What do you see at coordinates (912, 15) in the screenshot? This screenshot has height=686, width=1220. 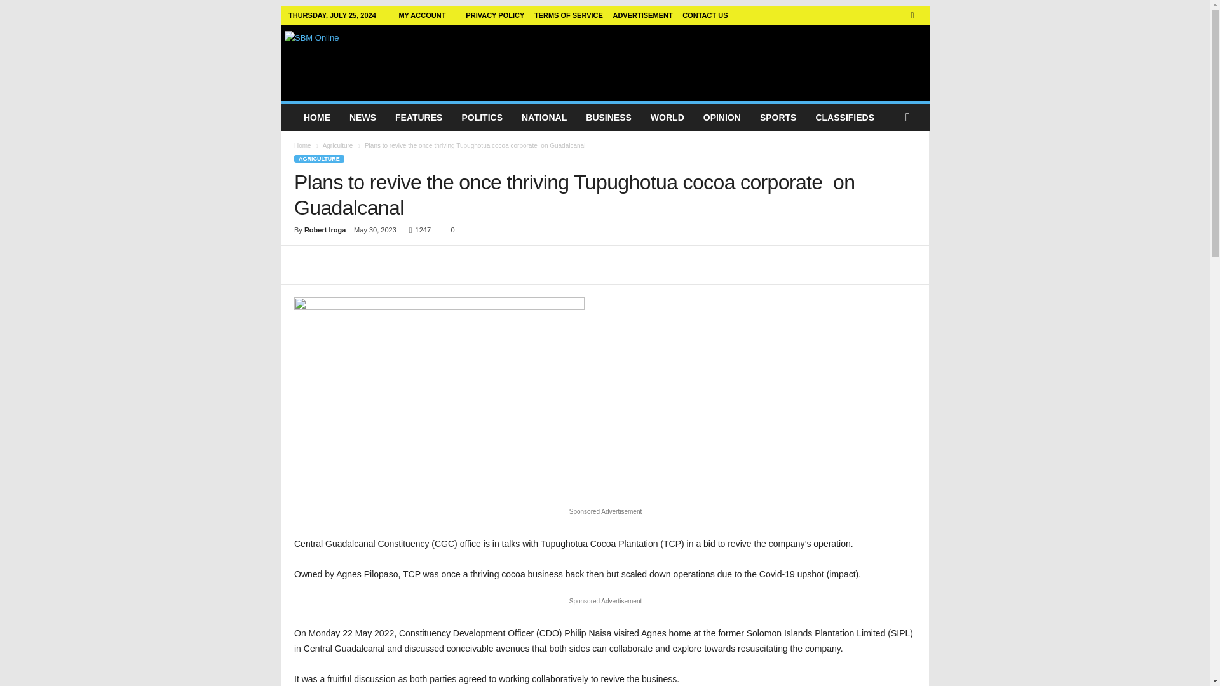 I see `Facebook` at bounding box center [912, 15].